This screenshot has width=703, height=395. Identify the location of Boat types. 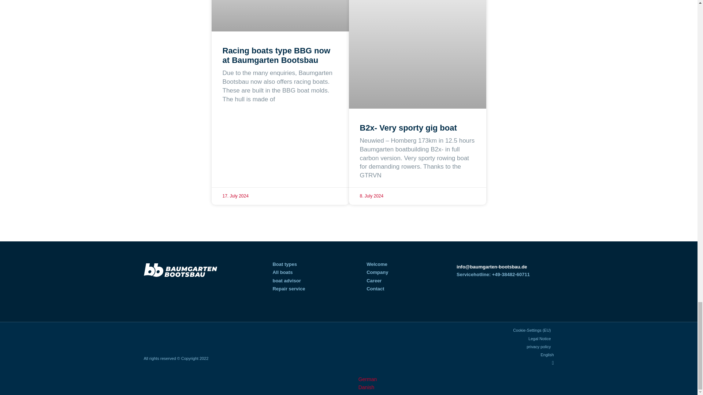
(284, 264).